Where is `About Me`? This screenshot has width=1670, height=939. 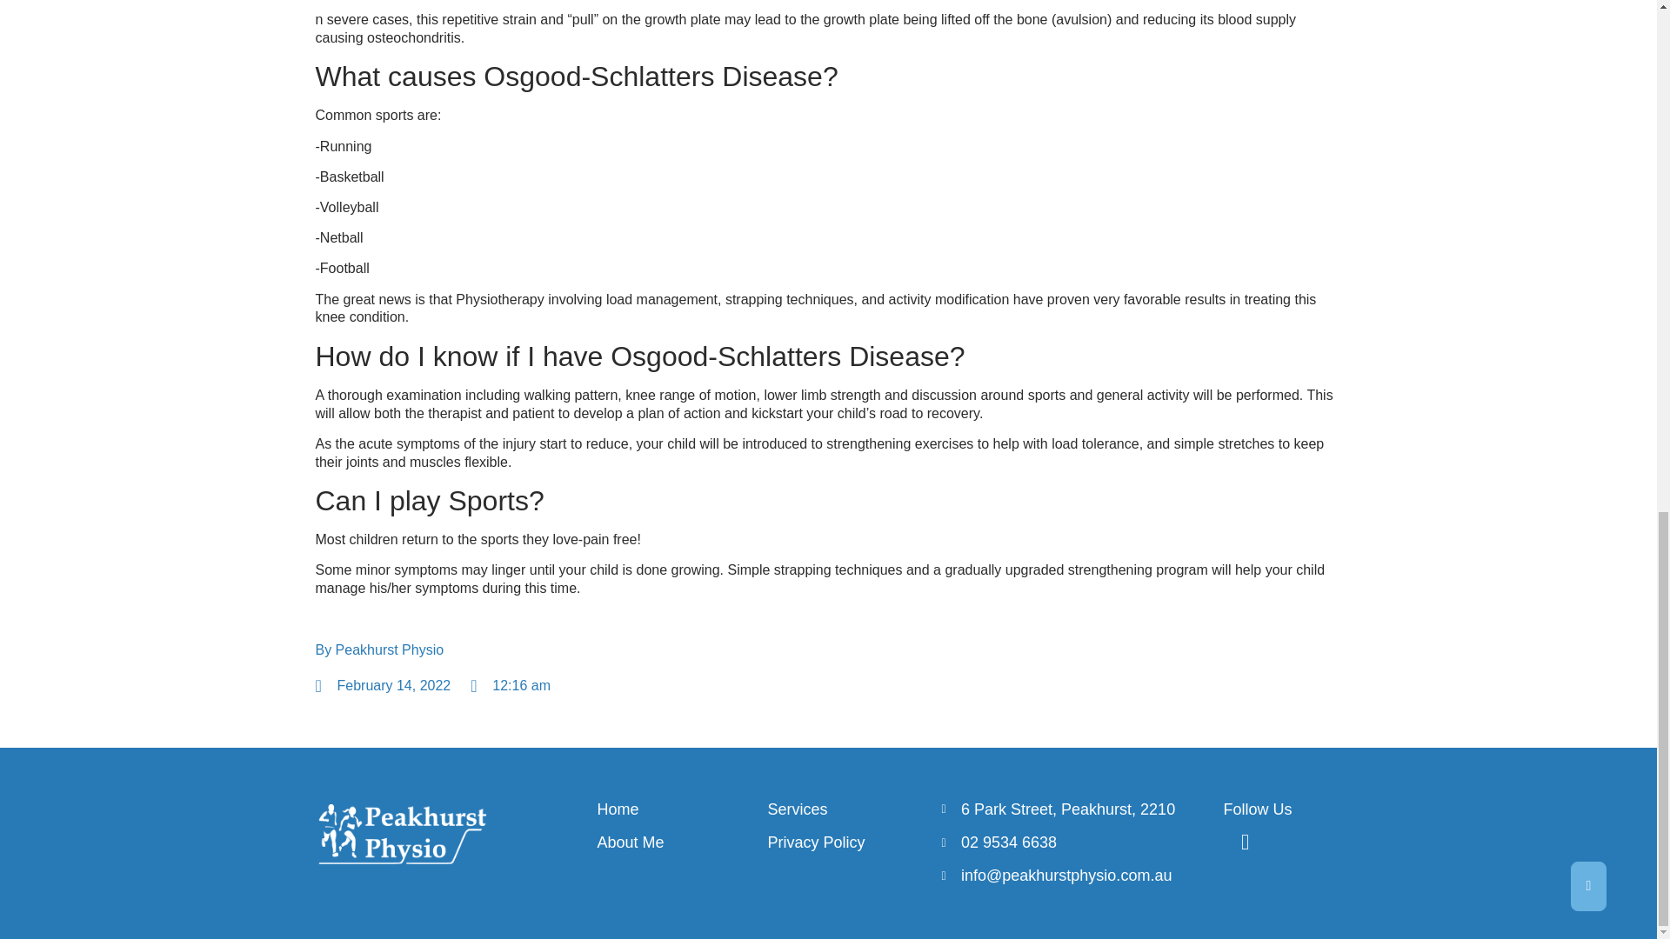 About Me is located at coordinates (674, 842).